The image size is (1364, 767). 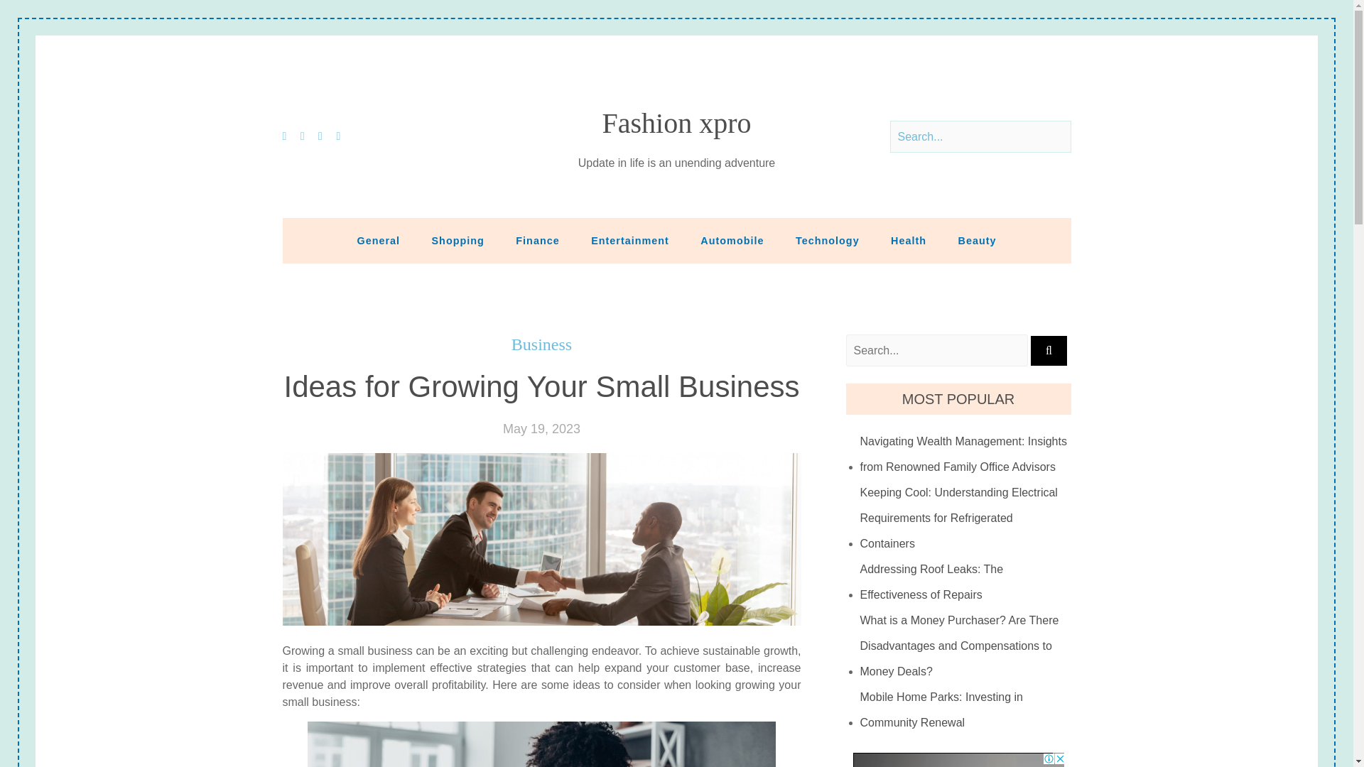 What do you see at coordinates (732, 240) in the screenshot?
I see `Automobile` at bounding box center [732, 240].